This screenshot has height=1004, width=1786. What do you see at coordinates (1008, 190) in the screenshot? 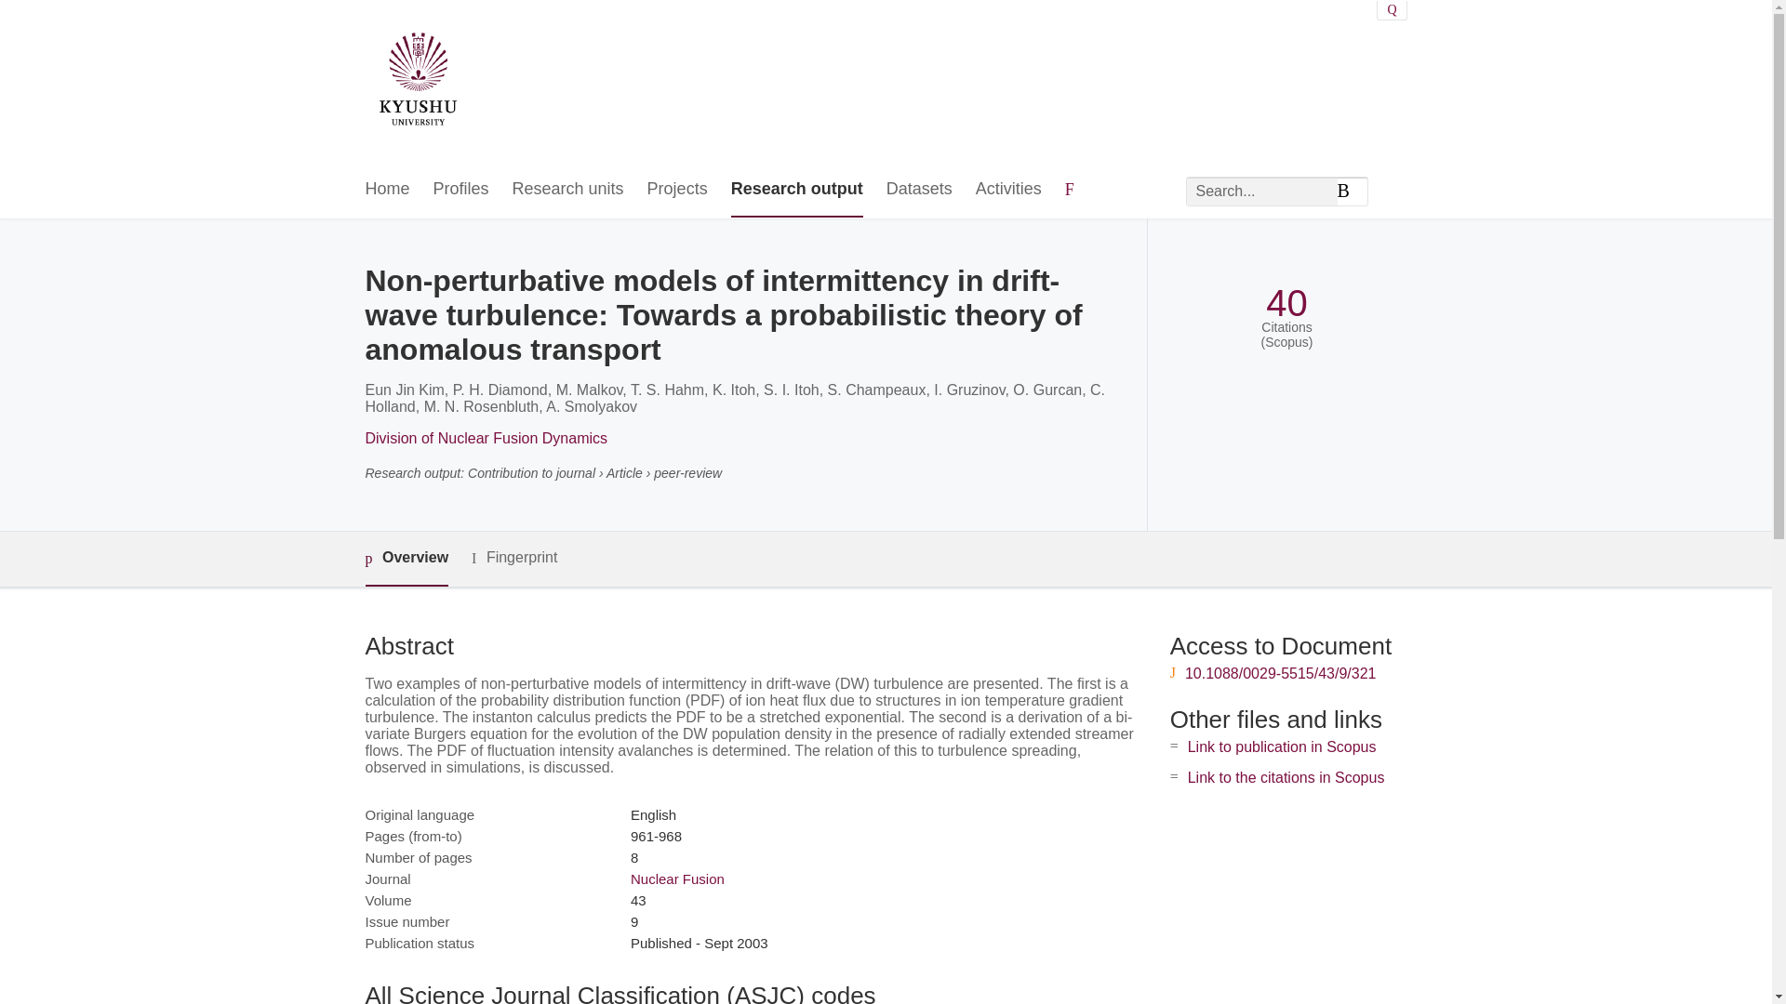
I see `Activities` at bounding box center [1008, 190].